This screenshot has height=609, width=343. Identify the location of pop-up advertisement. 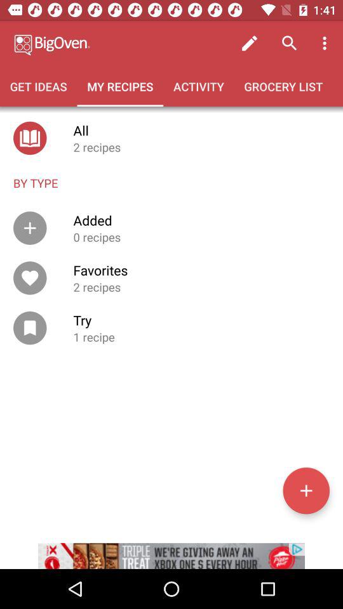
(171, 548).